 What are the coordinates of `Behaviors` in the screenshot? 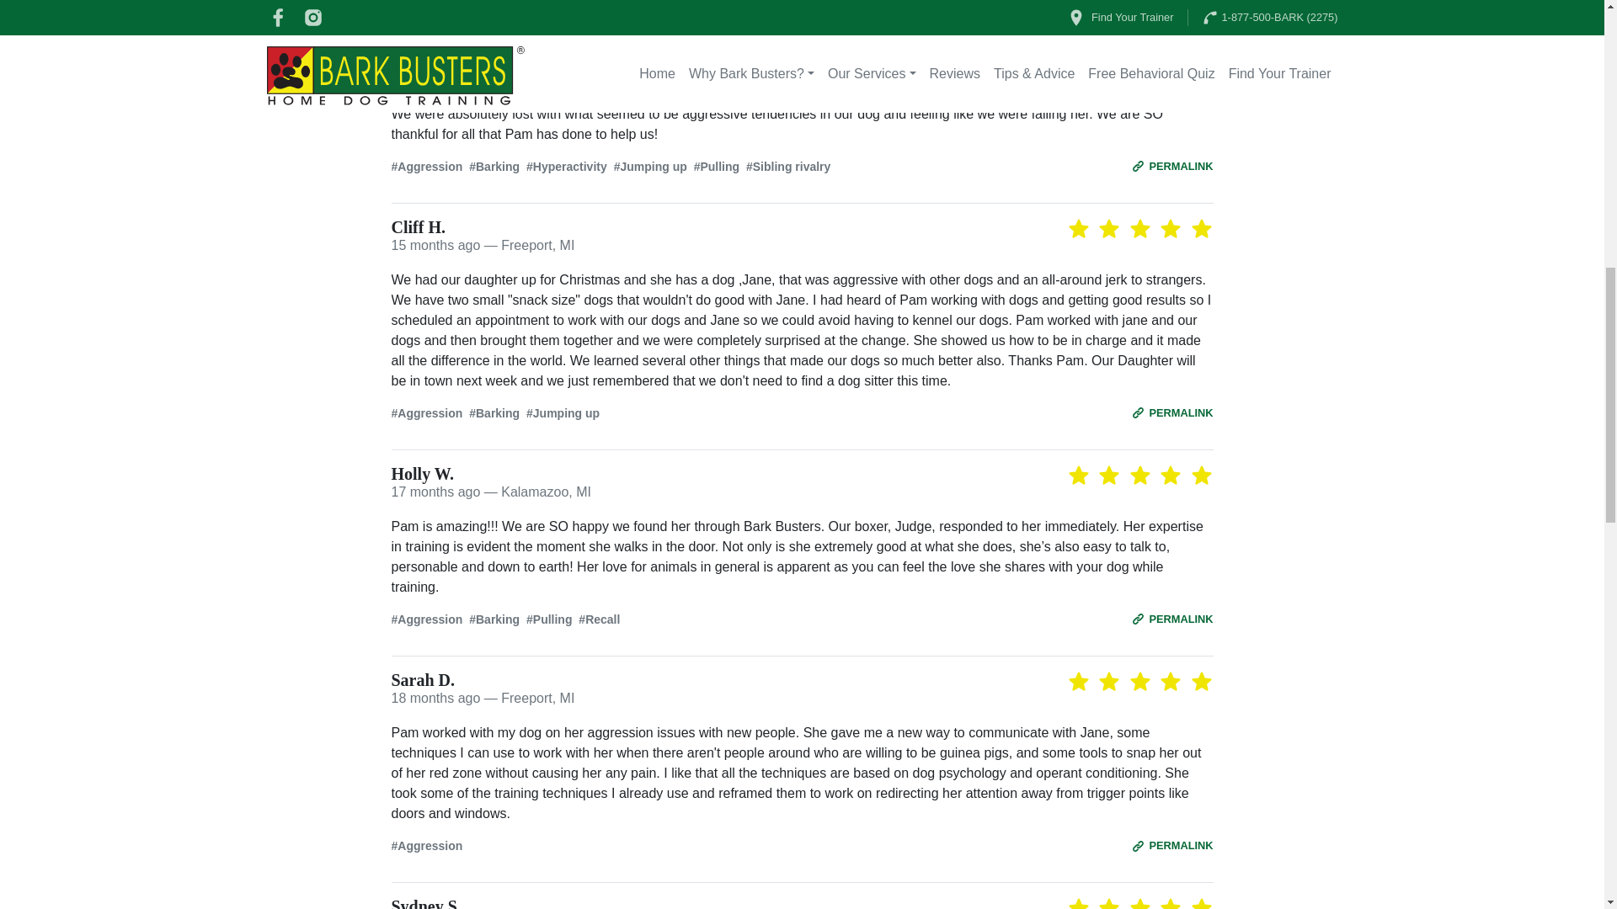 It's located at (802, 167).